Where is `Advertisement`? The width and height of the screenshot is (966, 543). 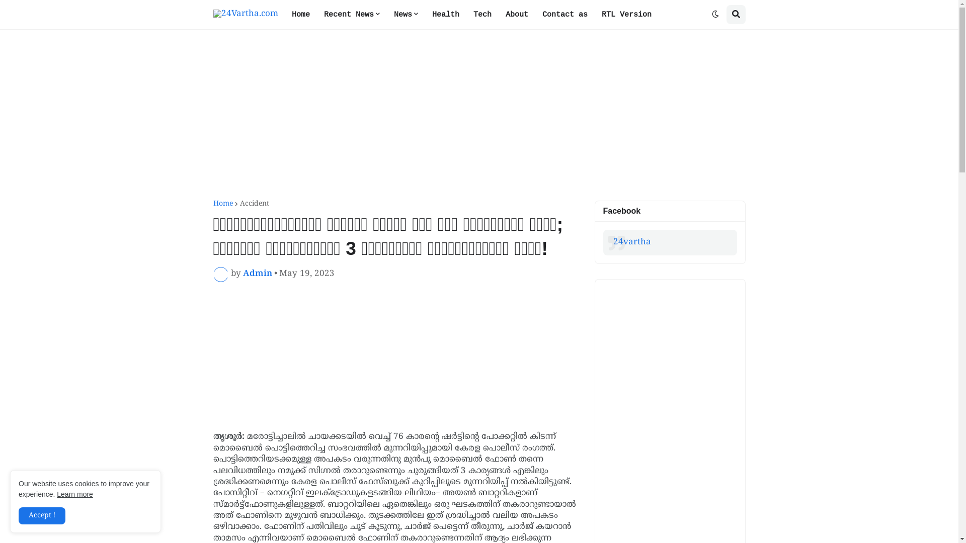
Advertisement is located at coordinates (479, 115).